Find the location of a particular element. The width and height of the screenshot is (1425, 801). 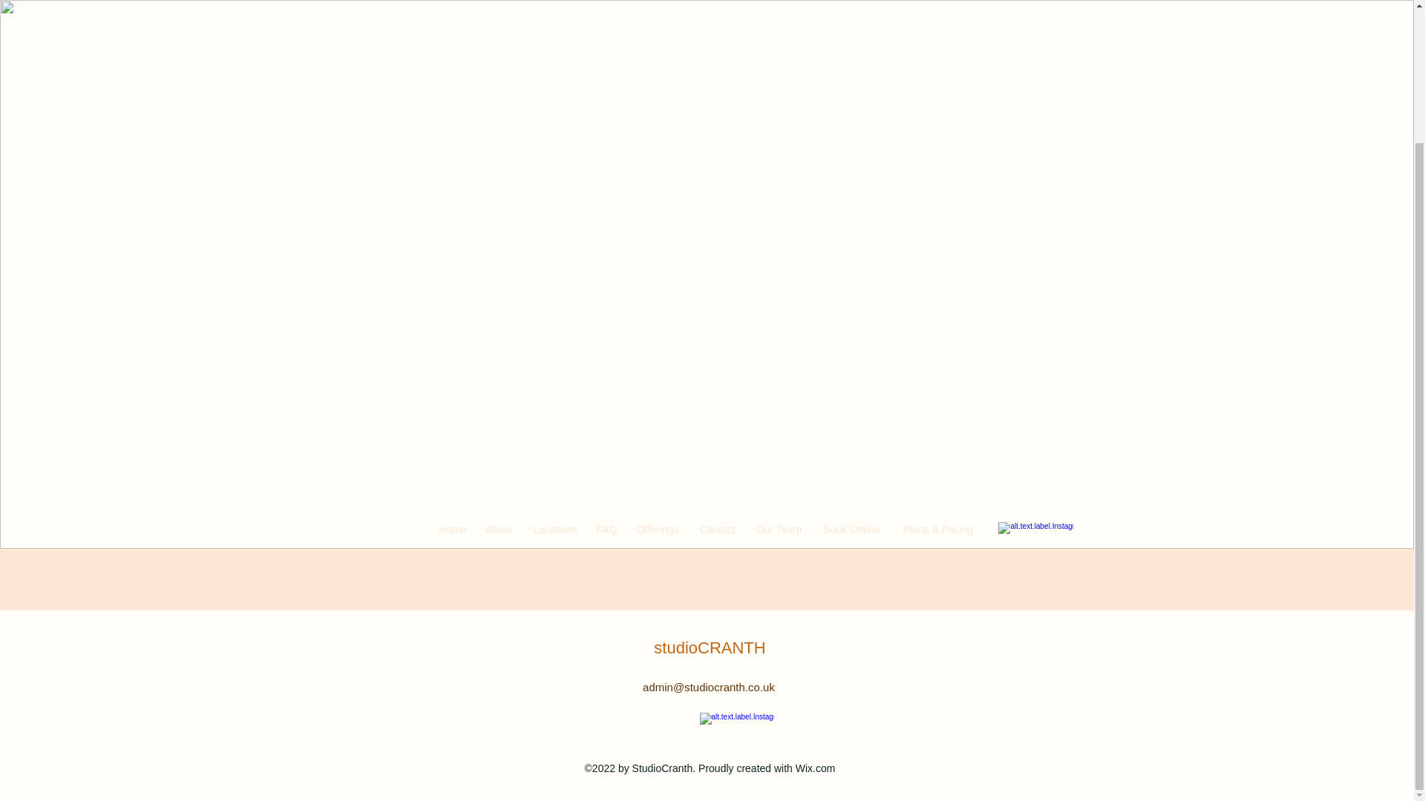

Book Online is located at coordinates (852, 365).